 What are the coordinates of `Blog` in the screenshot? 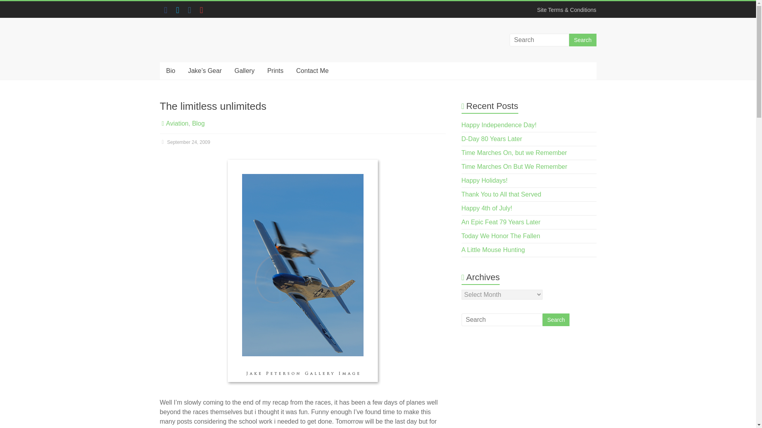 It's located at (198, 123).